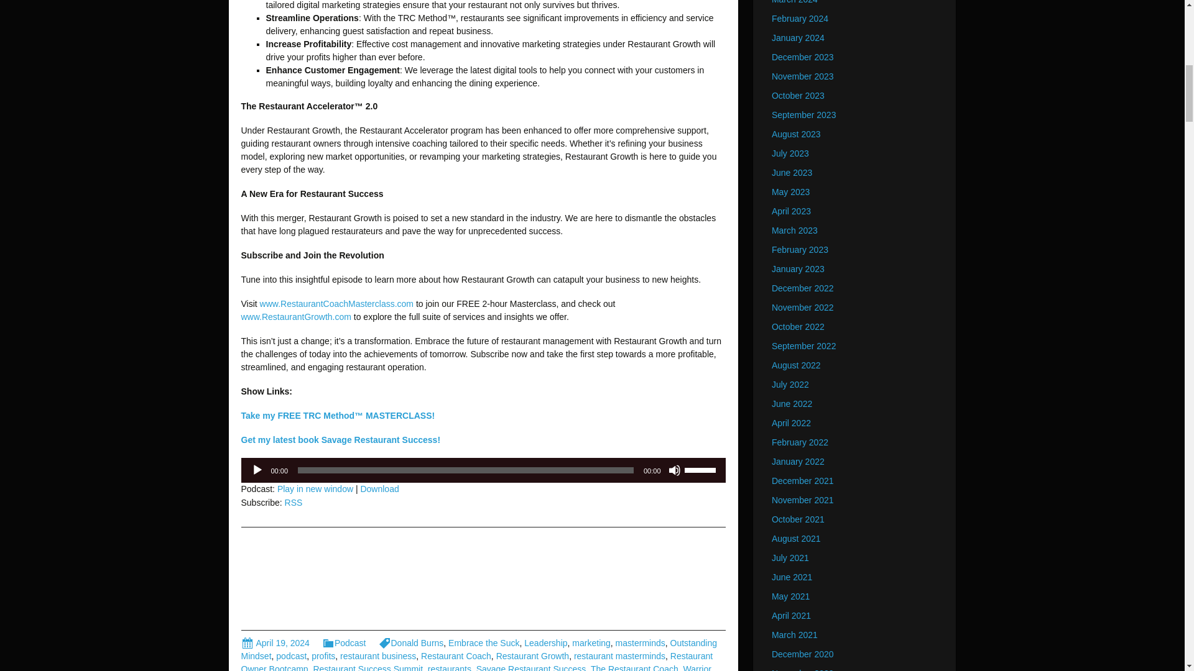  Describe the element at coordinates (275, 643) in the screenshot. I see `April 19, 2024` at that location.